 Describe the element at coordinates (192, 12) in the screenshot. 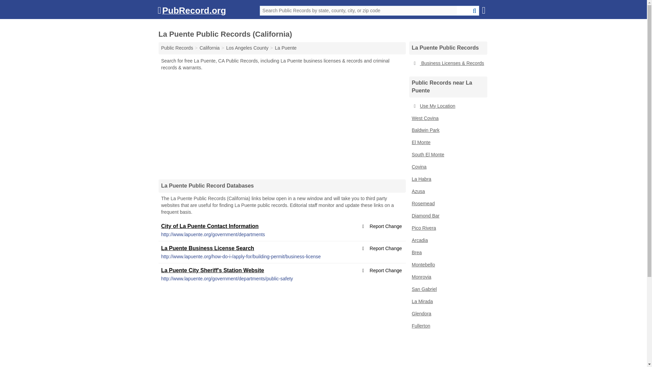

I see `PubRecord.org` at that location.